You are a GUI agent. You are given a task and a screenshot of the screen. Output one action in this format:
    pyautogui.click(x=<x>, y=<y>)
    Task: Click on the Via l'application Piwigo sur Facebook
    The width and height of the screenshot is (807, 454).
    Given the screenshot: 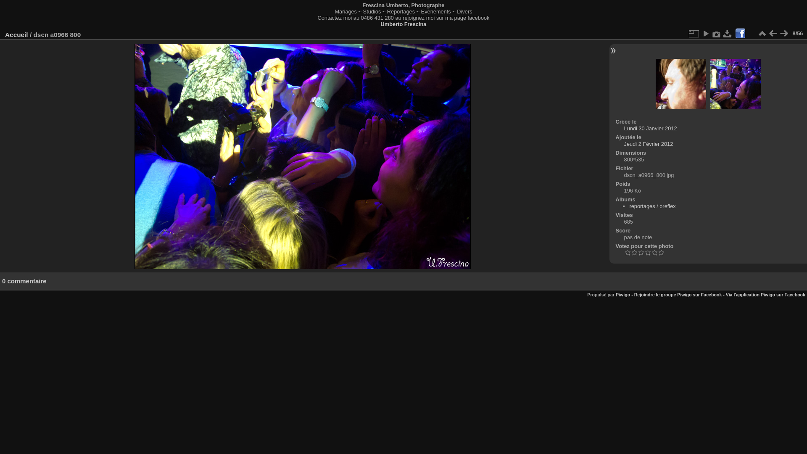 What is the action you would take?
    pyautogui.click(x=766, y=295)
    